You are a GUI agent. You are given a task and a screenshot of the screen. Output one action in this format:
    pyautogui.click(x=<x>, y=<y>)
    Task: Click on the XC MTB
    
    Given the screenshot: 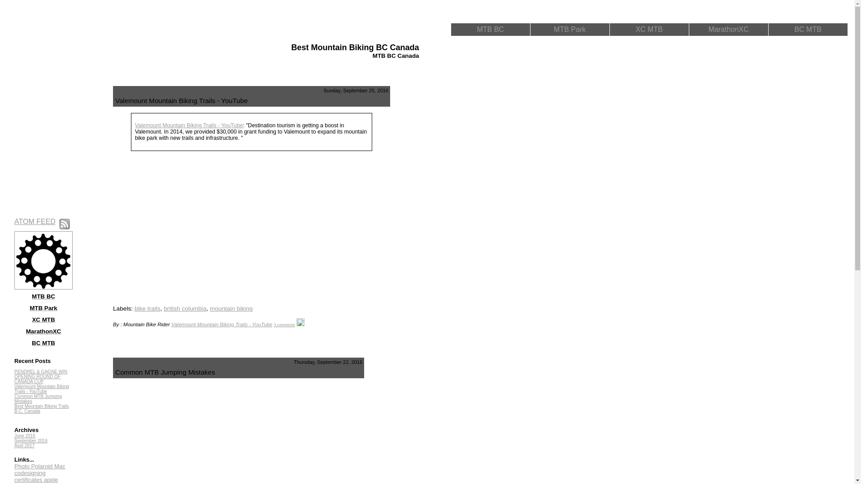 What is the action you would take?
    pyautogui.click(x=43, y=319)
    